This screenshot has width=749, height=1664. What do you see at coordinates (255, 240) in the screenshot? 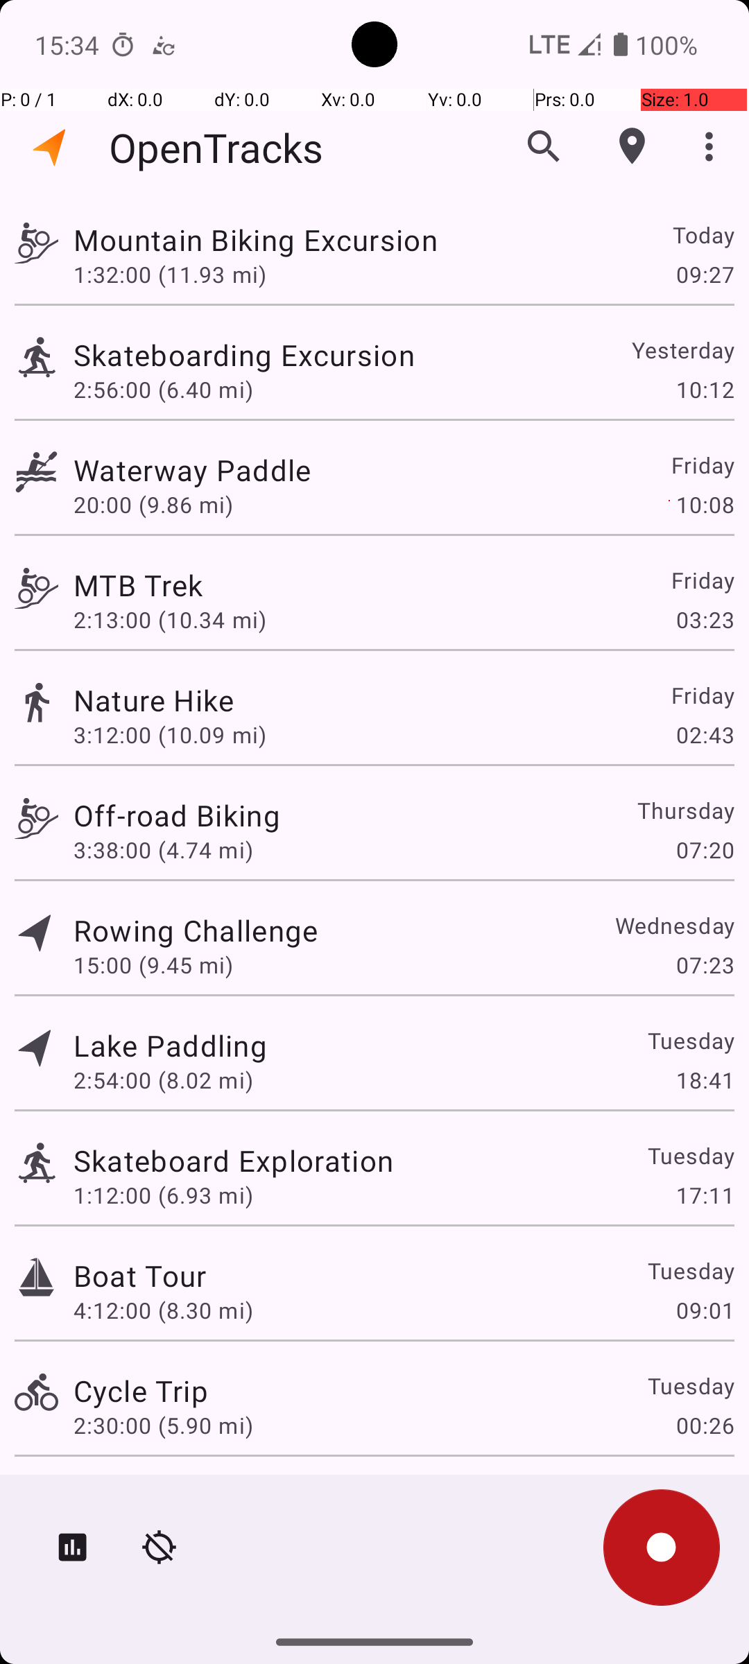
I see `Mountain Biking Excursion` at bounding box center [255, 240].